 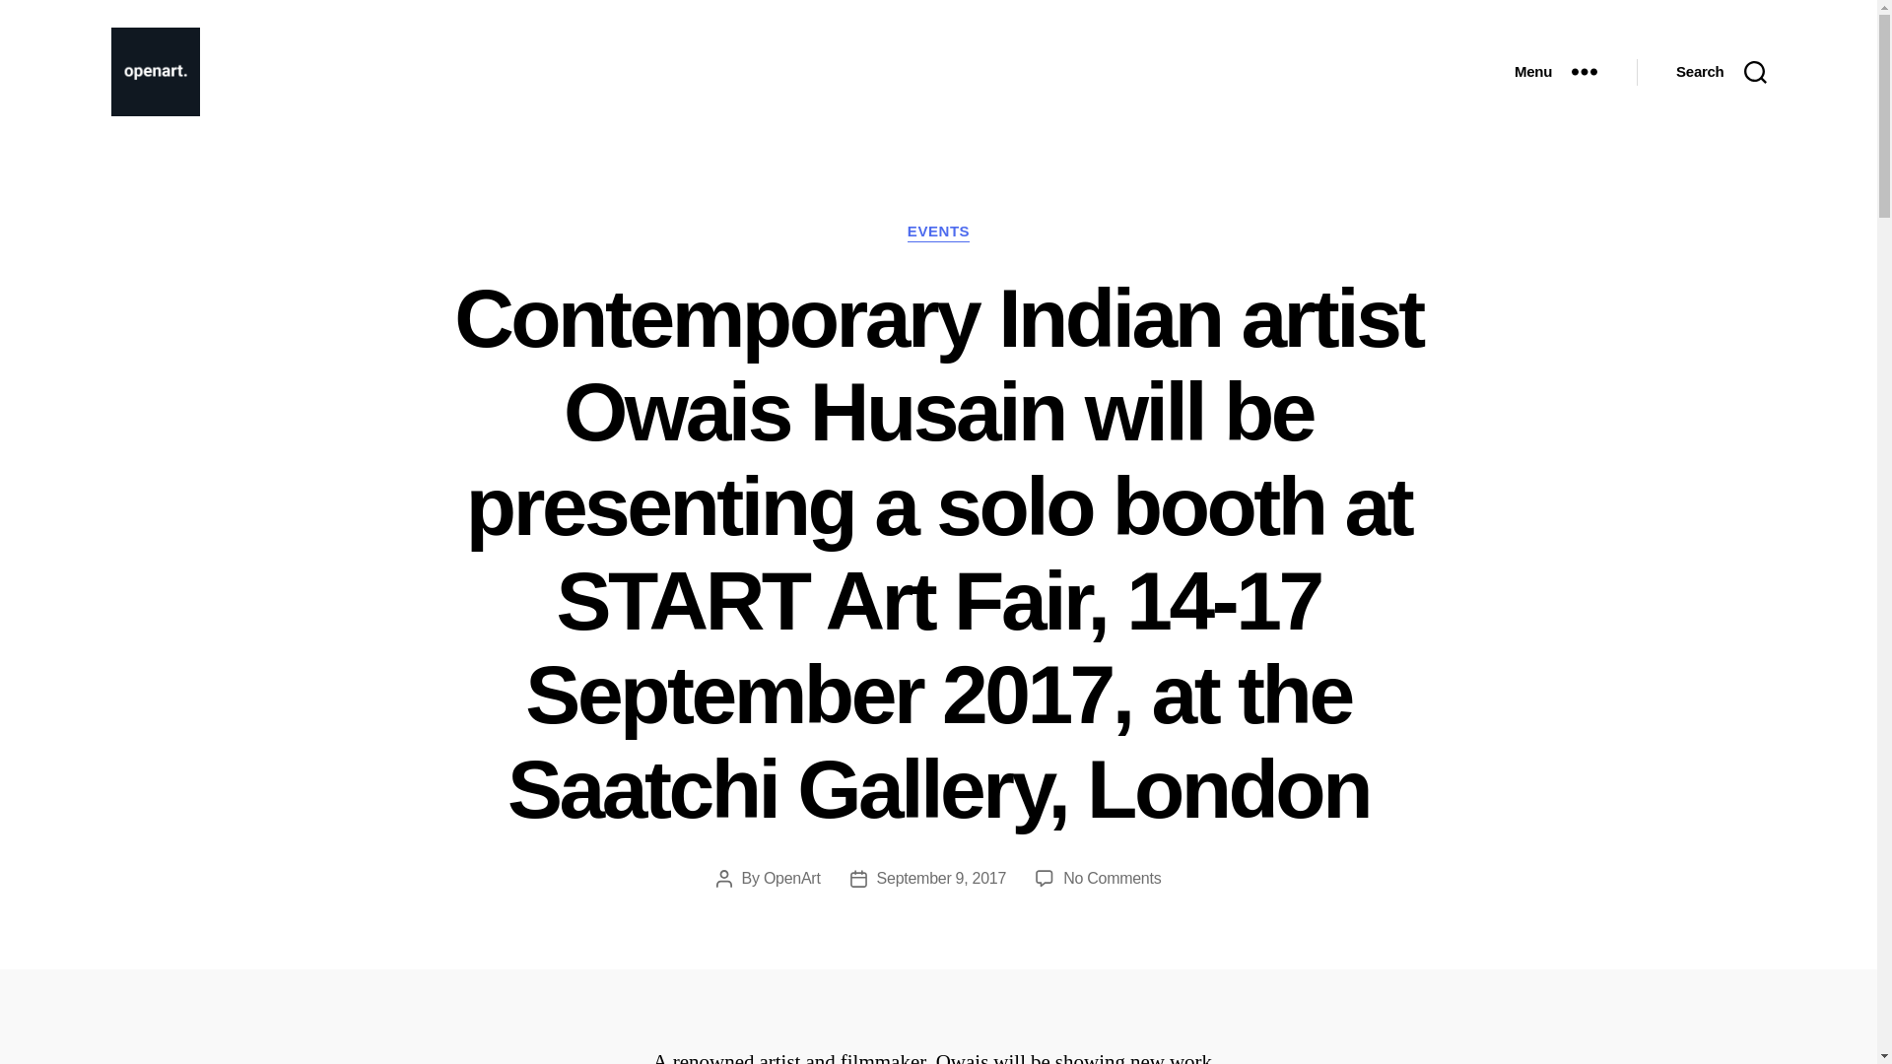 I want to click on September 9, 2017, so click(x=942, y=878).